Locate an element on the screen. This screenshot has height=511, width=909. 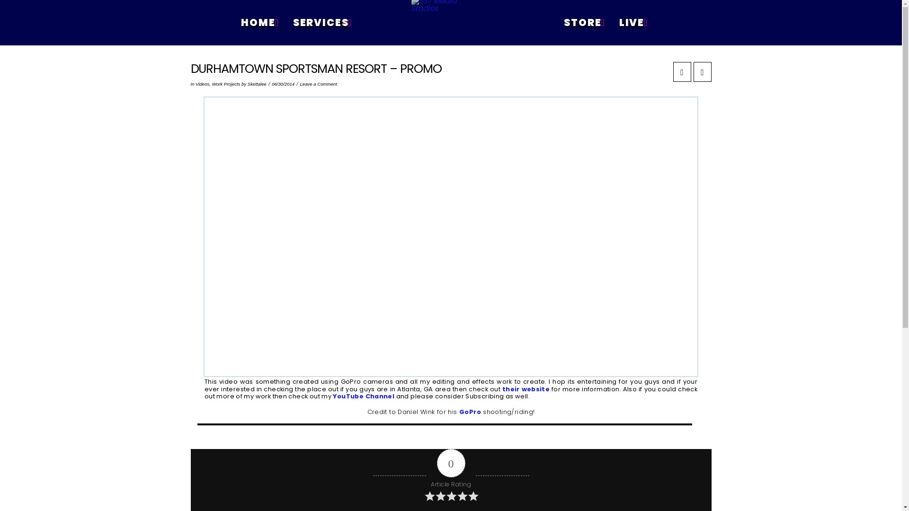
HOME is located at coordinates (259, 23).